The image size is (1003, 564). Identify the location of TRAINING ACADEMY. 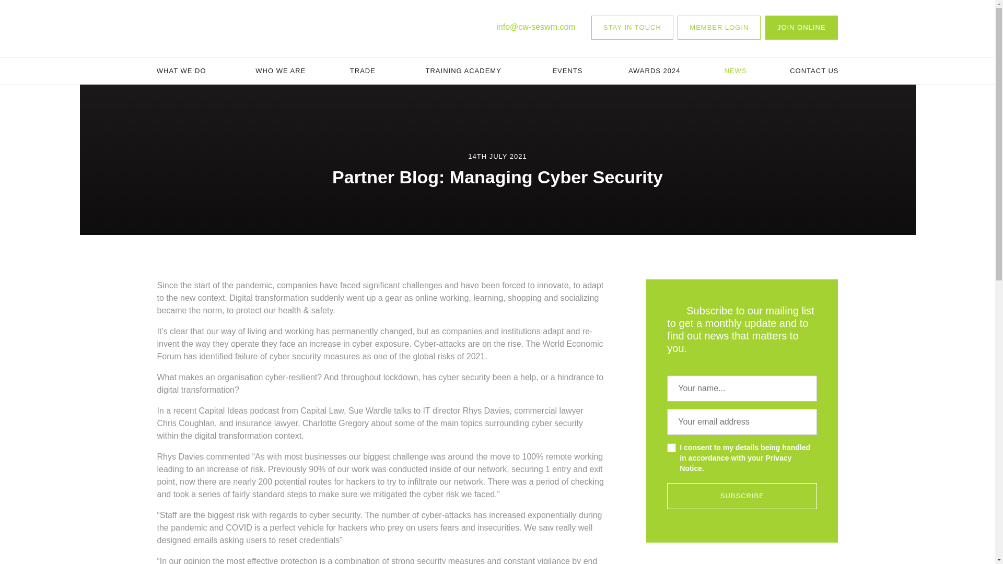
(463, 71).